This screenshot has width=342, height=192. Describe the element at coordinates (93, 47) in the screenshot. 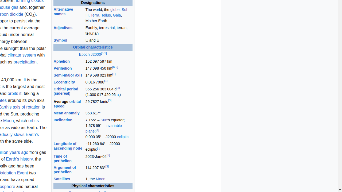

I see `Orbital characteristics` at that location.